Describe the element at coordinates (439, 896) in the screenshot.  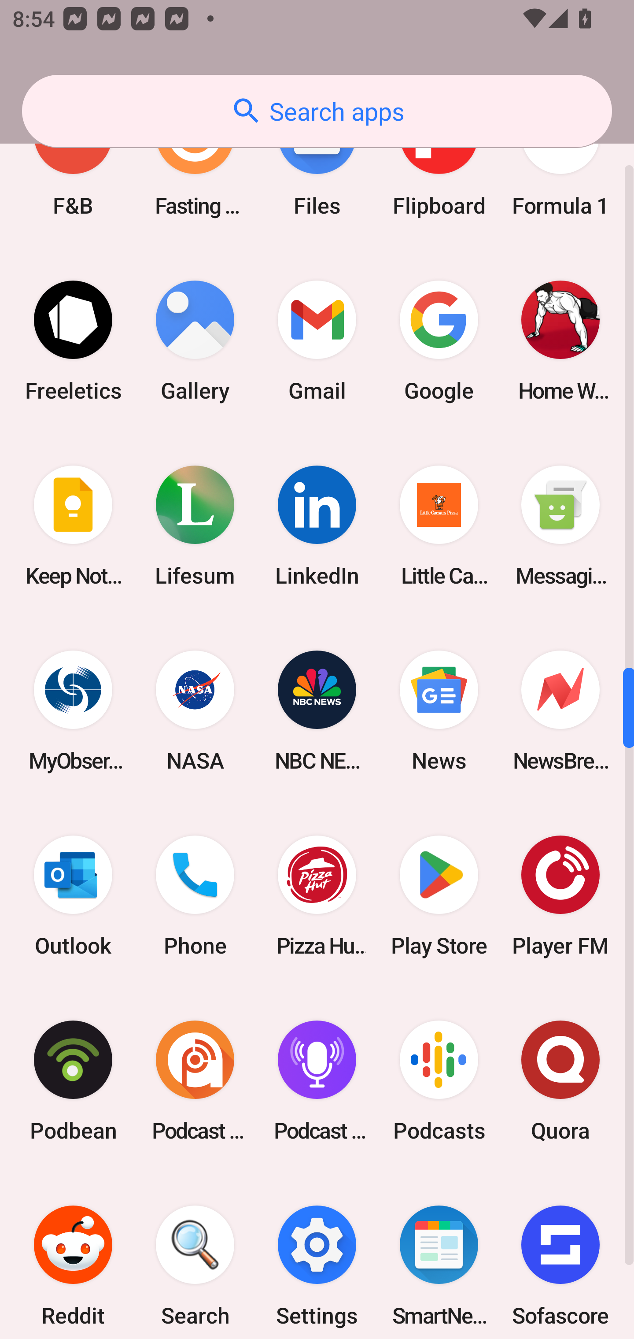
I see `Play Store` at that location.